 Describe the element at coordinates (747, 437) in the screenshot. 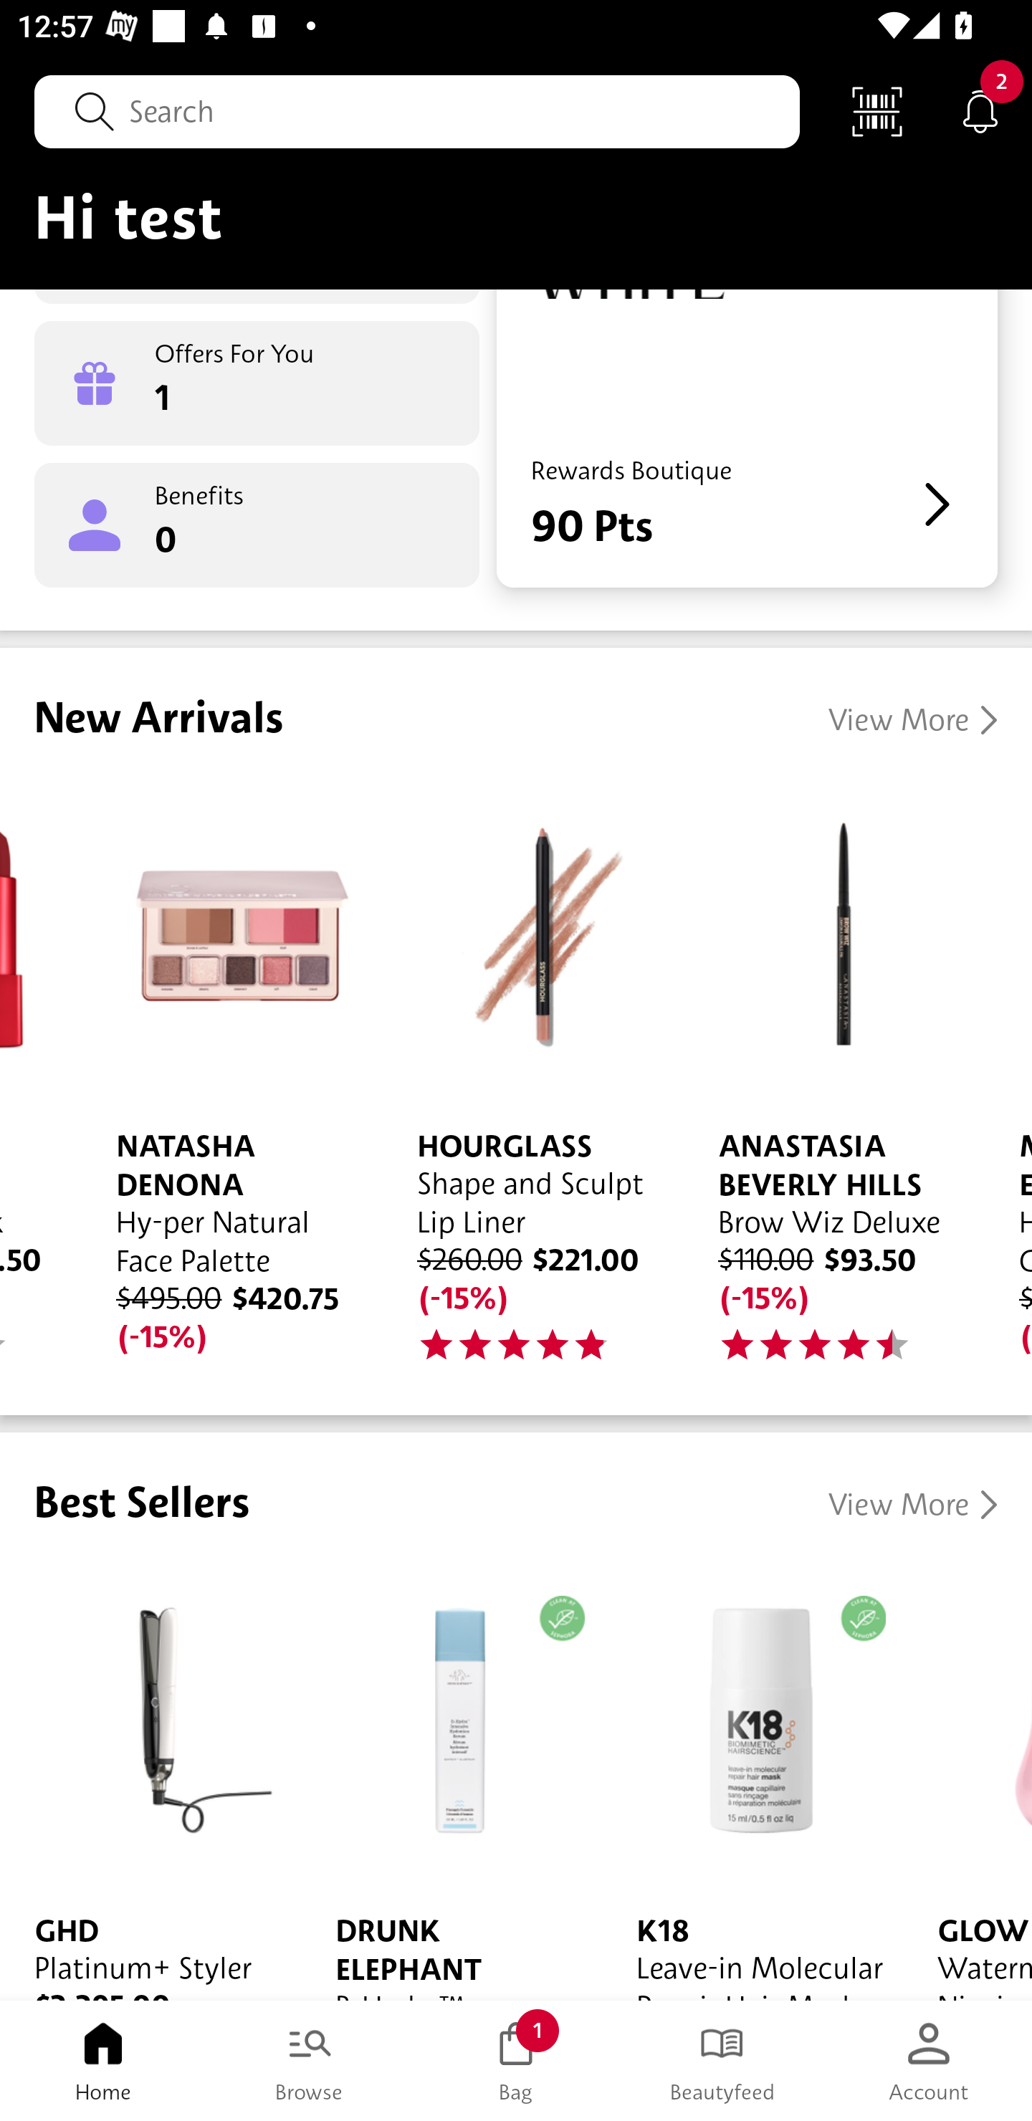

I see `Rewards Boutique 90 Pts` at that location.